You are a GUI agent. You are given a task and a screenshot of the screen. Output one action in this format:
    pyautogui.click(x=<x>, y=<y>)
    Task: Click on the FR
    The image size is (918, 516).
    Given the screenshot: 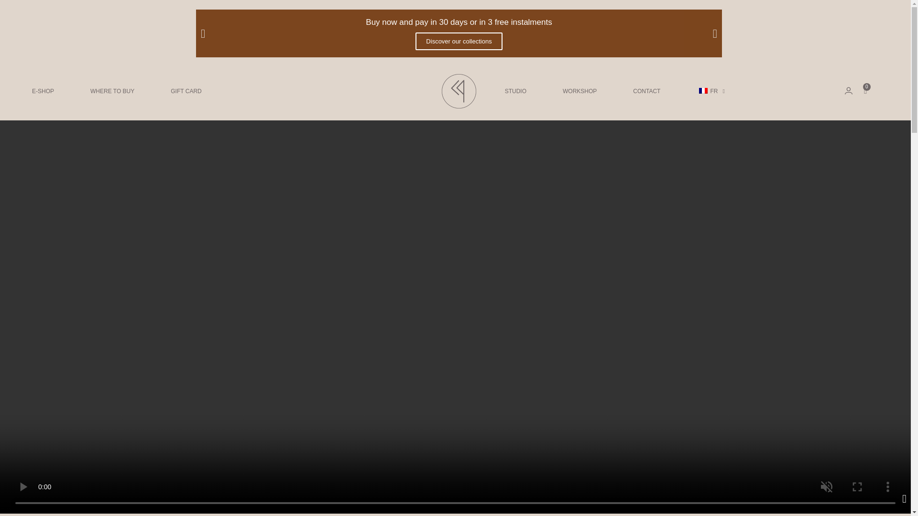 What is the action you would take?
    pyautogui.click(x=710, y=91)
    